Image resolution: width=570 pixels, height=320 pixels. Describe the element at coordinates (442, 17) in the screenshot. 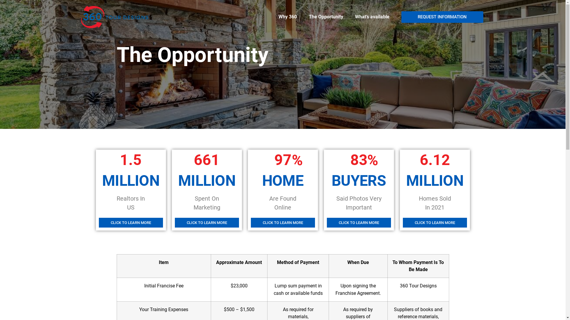

I see `REQUEST INFORMATION` at that location.